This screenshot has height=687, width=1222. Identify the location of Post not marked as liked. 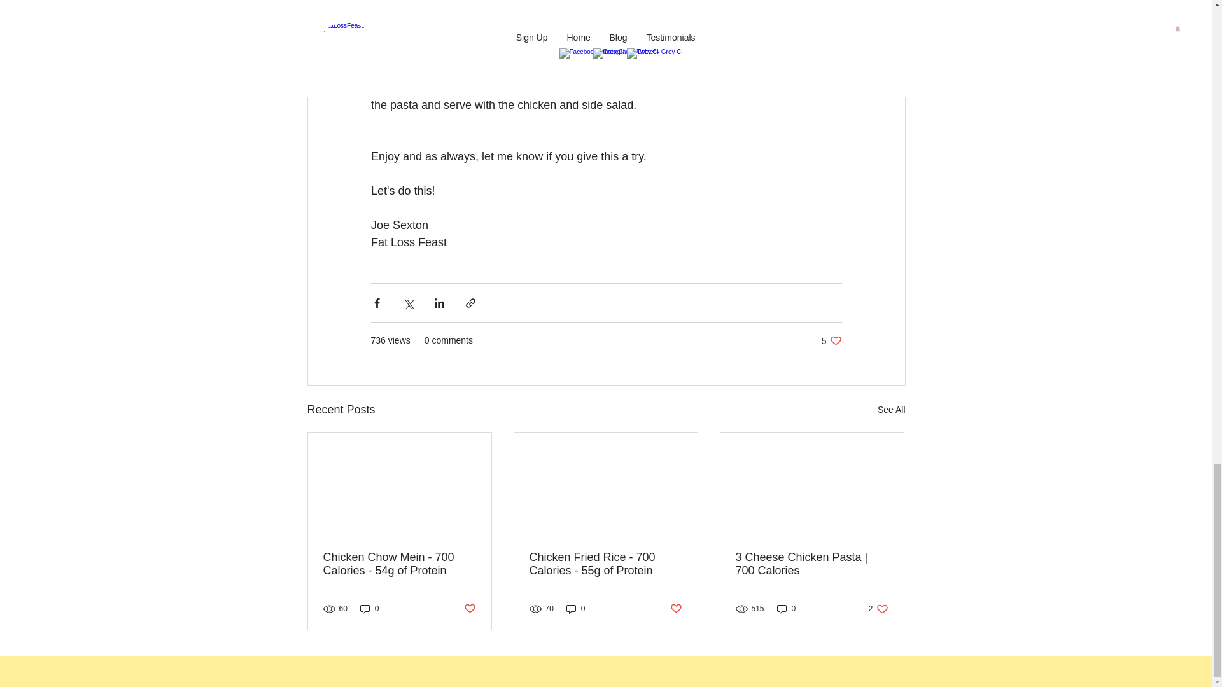
(468, 609).